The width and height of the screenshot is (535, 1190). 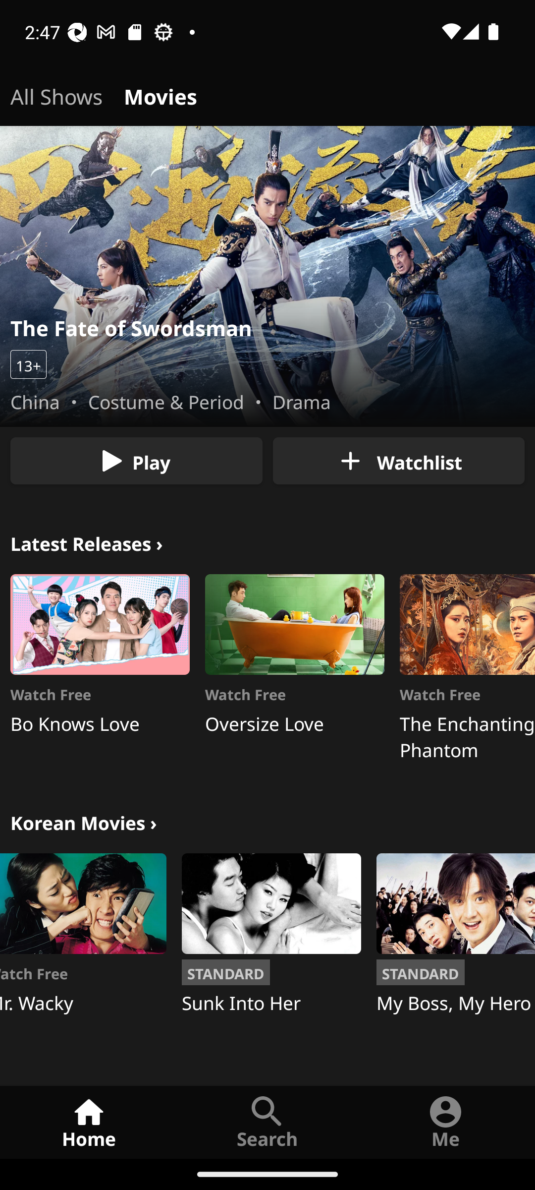 What do you see at coordinates (83, 821) in the screenshot?
I see `Korean Movies › korean_movies_trending` at bounding box center [83, 821].